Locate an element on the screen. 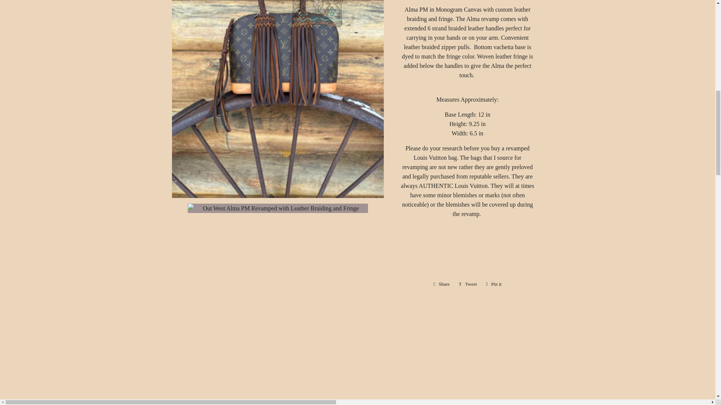  Tweet on Twitter is located at coordinates (468, 284).